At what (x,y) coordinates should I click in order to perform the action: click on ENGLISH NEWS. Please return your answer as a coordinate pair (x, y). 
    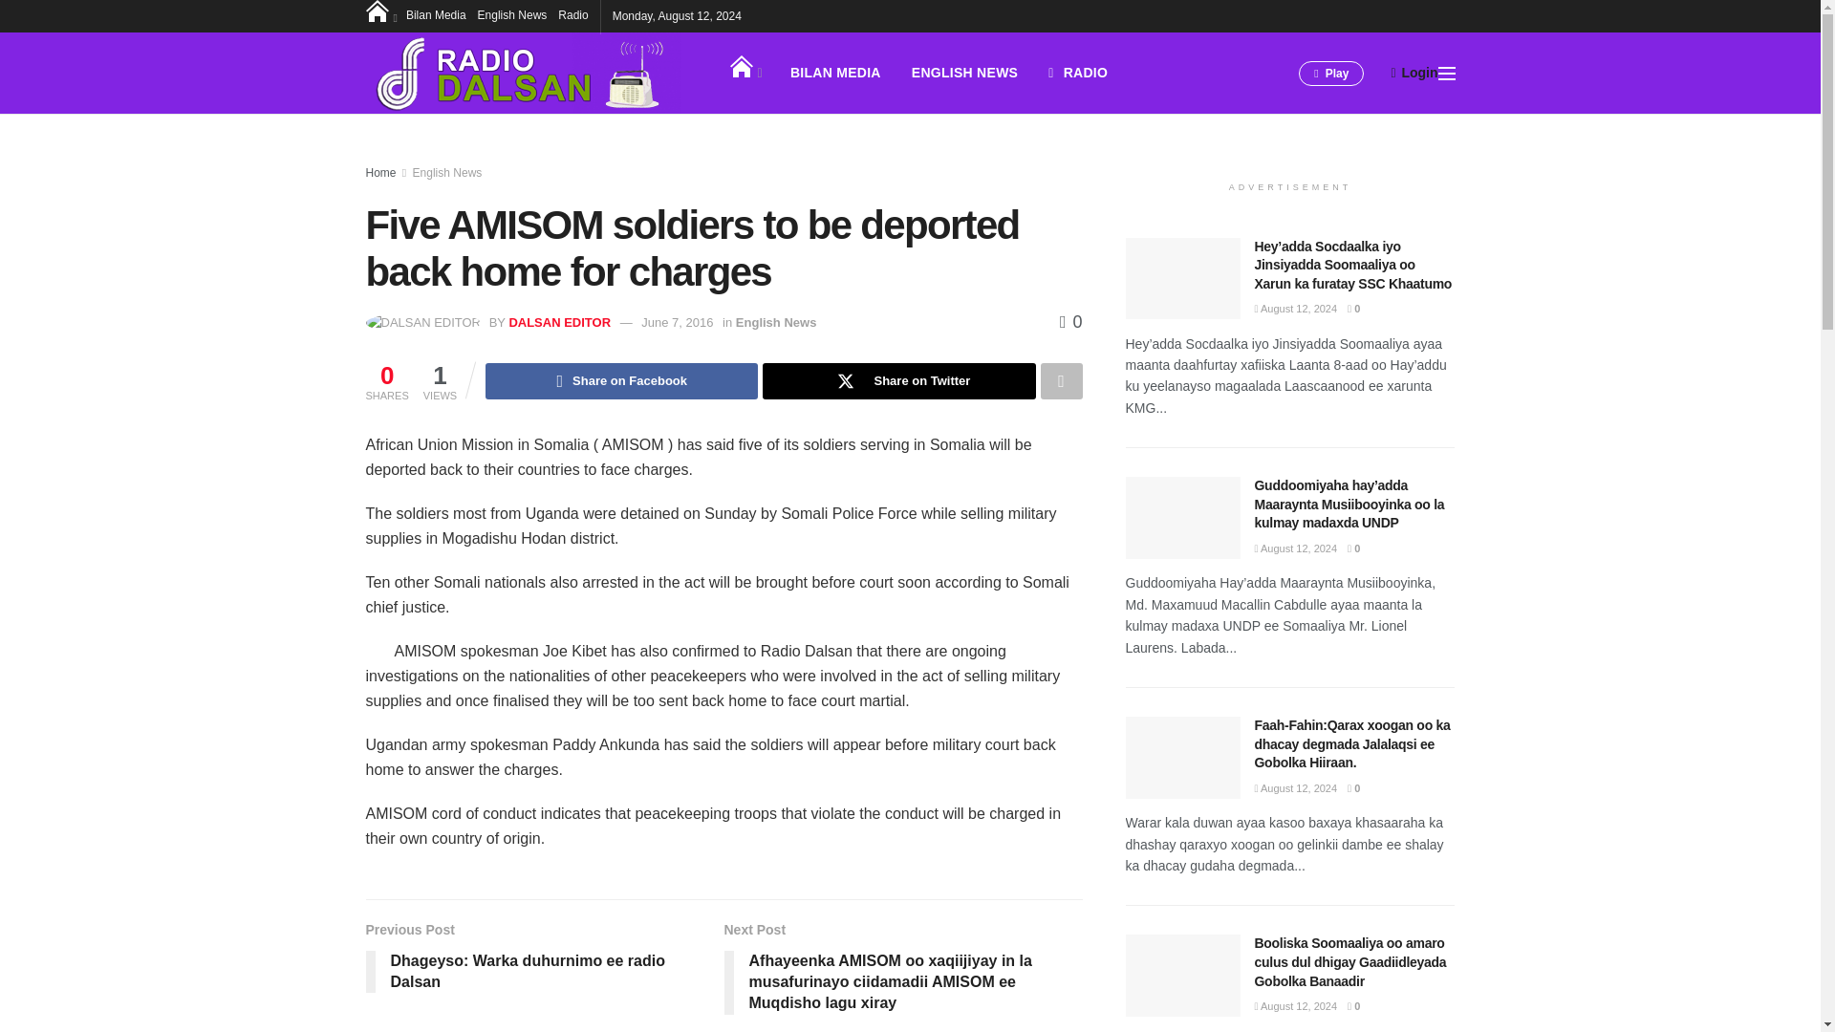
    Looking at the image, I should click on (964, 73).